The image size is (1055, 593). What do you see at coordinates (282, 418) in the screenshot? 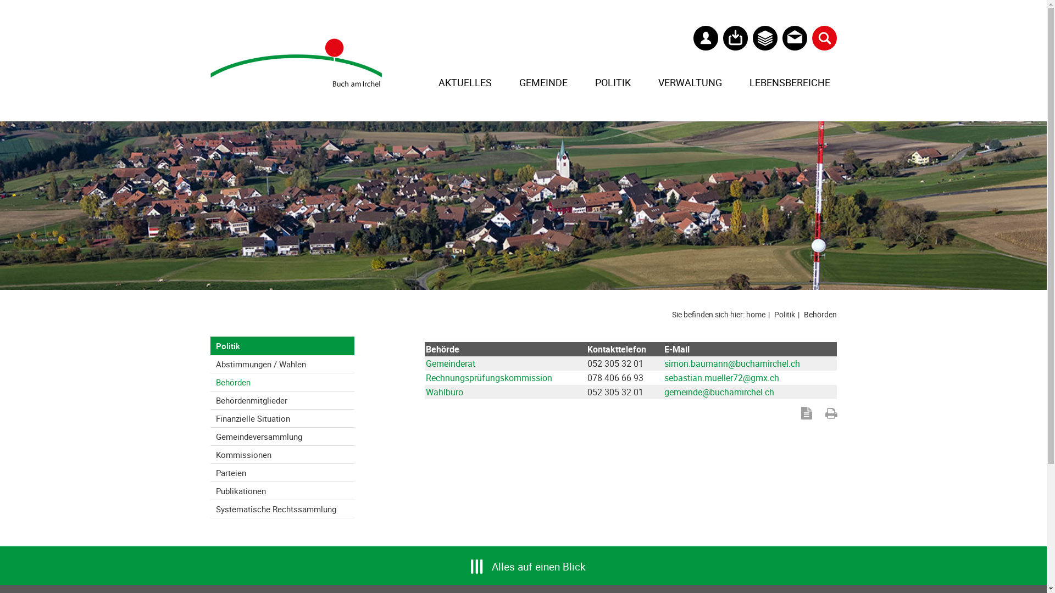
I see `Finanzielle Situation` at bounding box center [282, 418].